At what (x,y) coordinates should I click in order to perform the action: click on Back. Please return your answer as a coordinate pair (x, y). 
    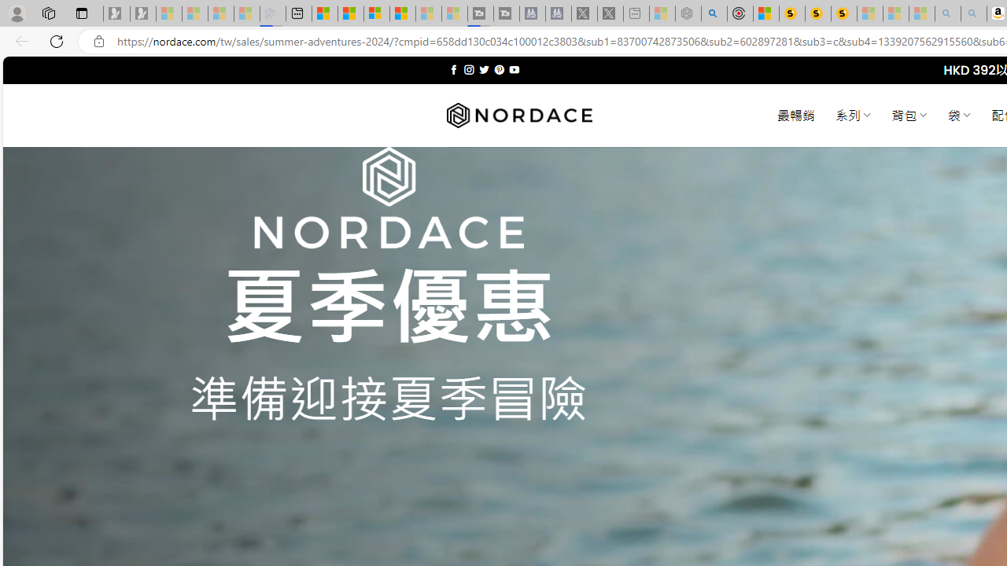
    Looking at the image, I should click on (19, 41).